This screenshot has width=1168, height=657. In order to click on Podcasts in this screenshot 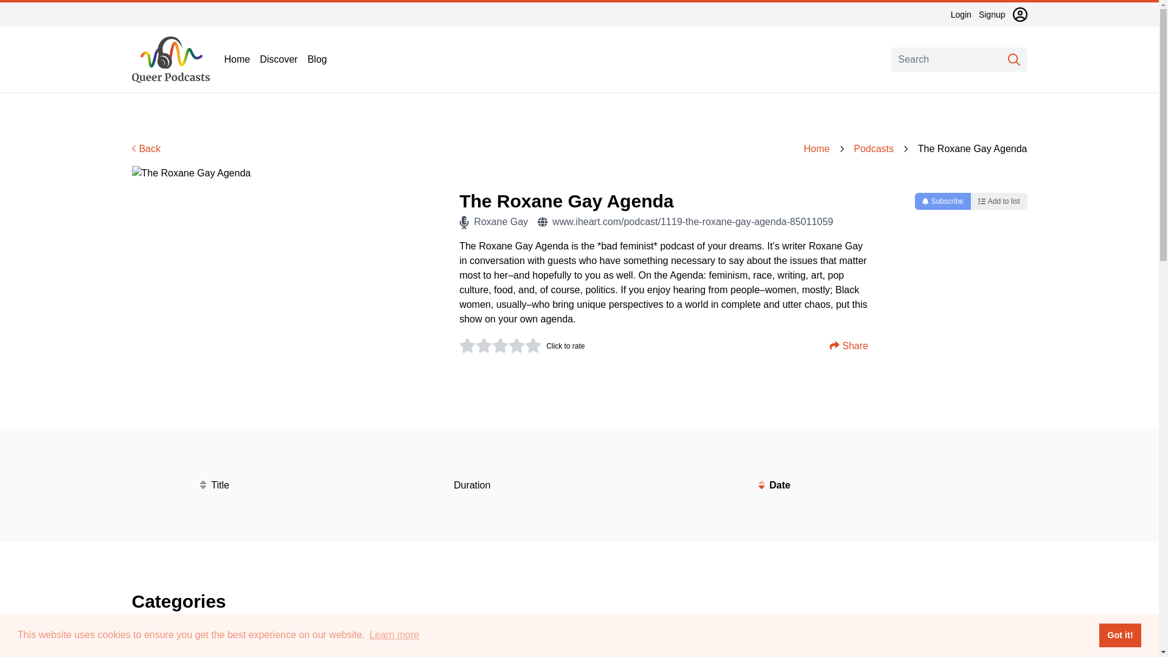, I will do `click(874, 149)`.